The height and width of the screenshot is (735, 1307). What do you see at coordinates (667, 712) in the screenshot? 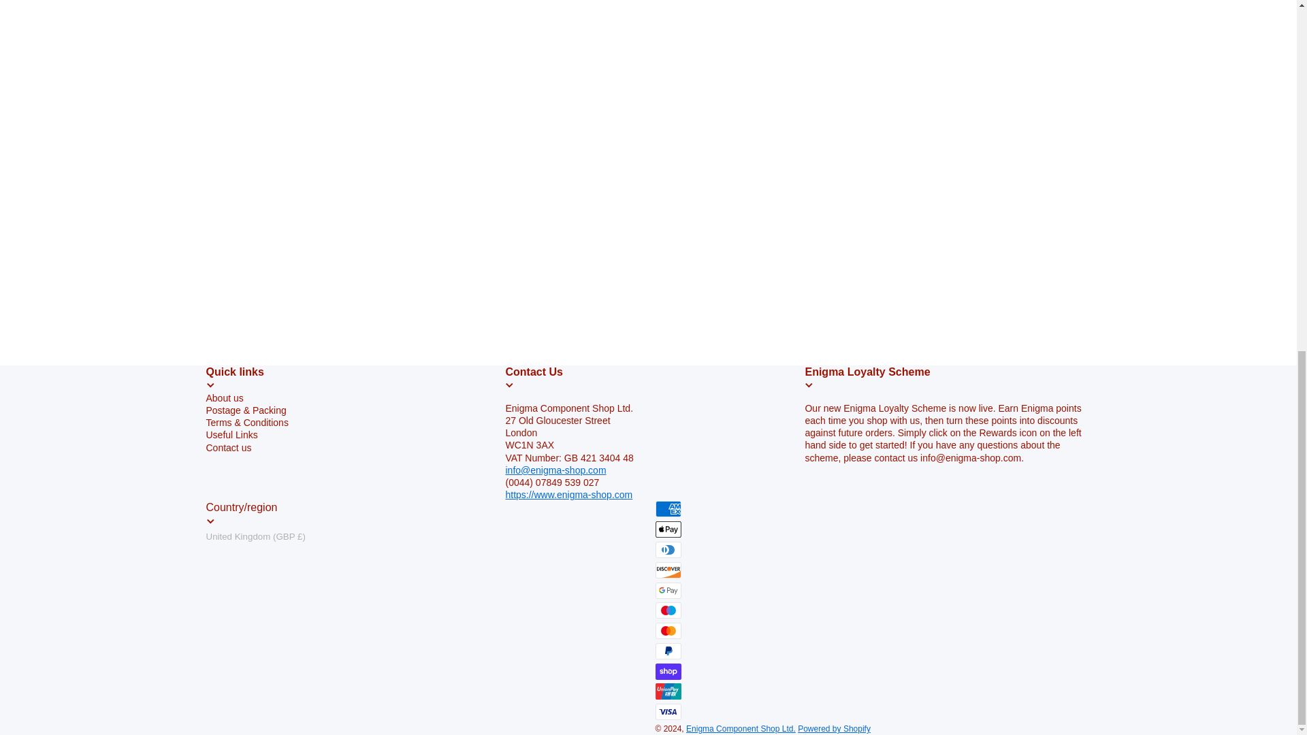
I see `Visa` at bounding box center [667, 712].